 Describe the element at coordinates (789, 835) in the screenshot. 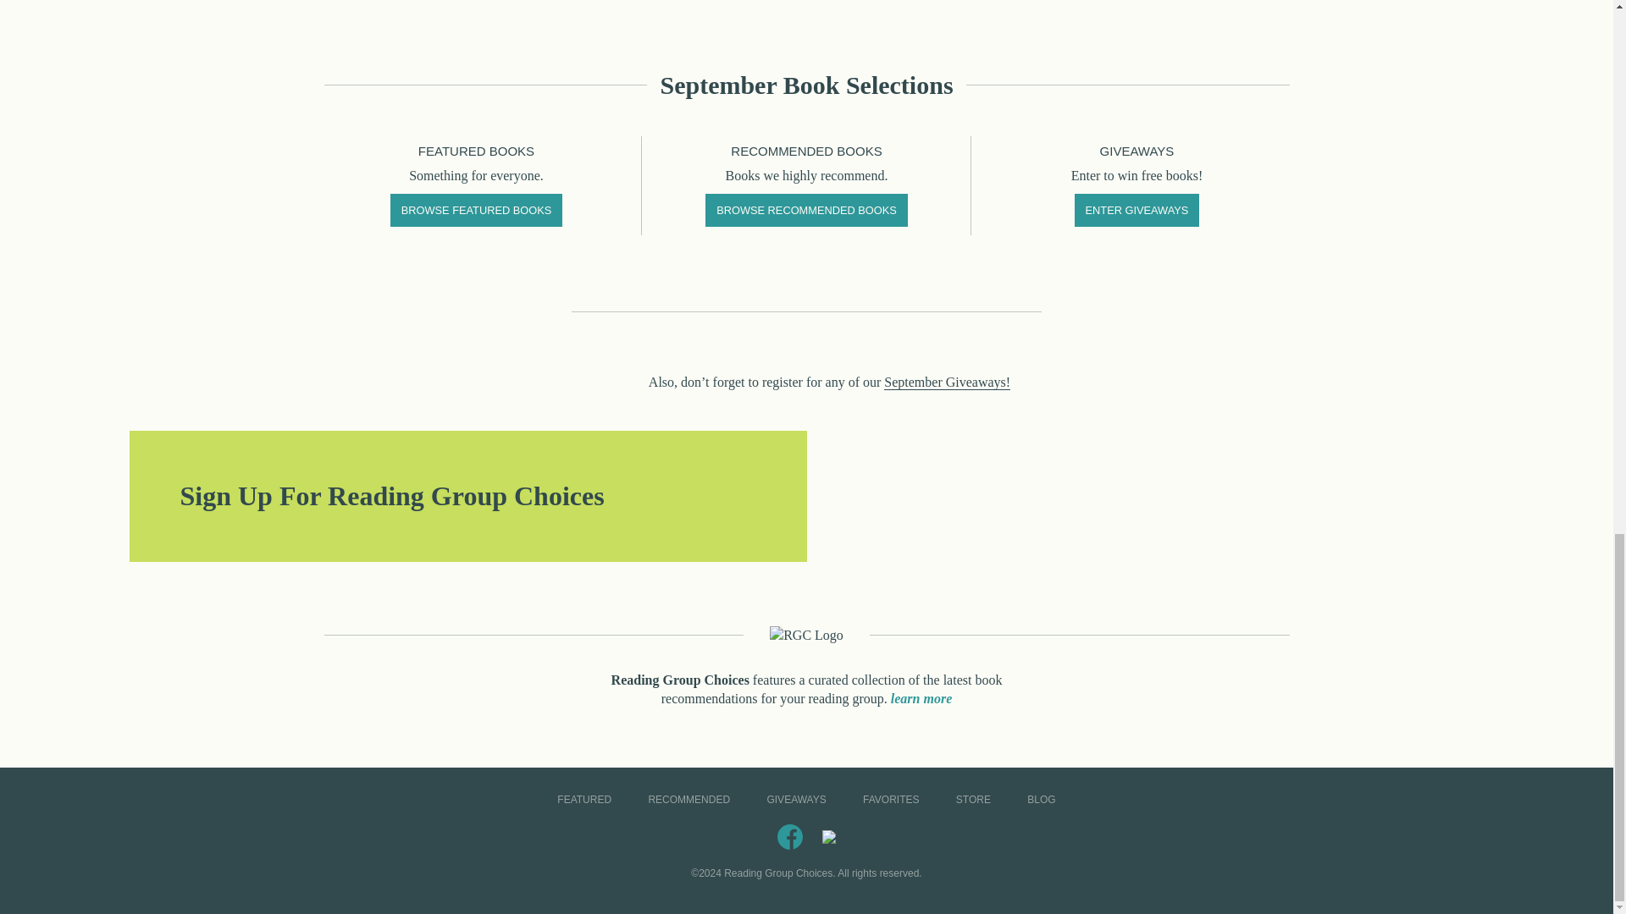

I see `Reading Group Choices on Facebook` at that location.